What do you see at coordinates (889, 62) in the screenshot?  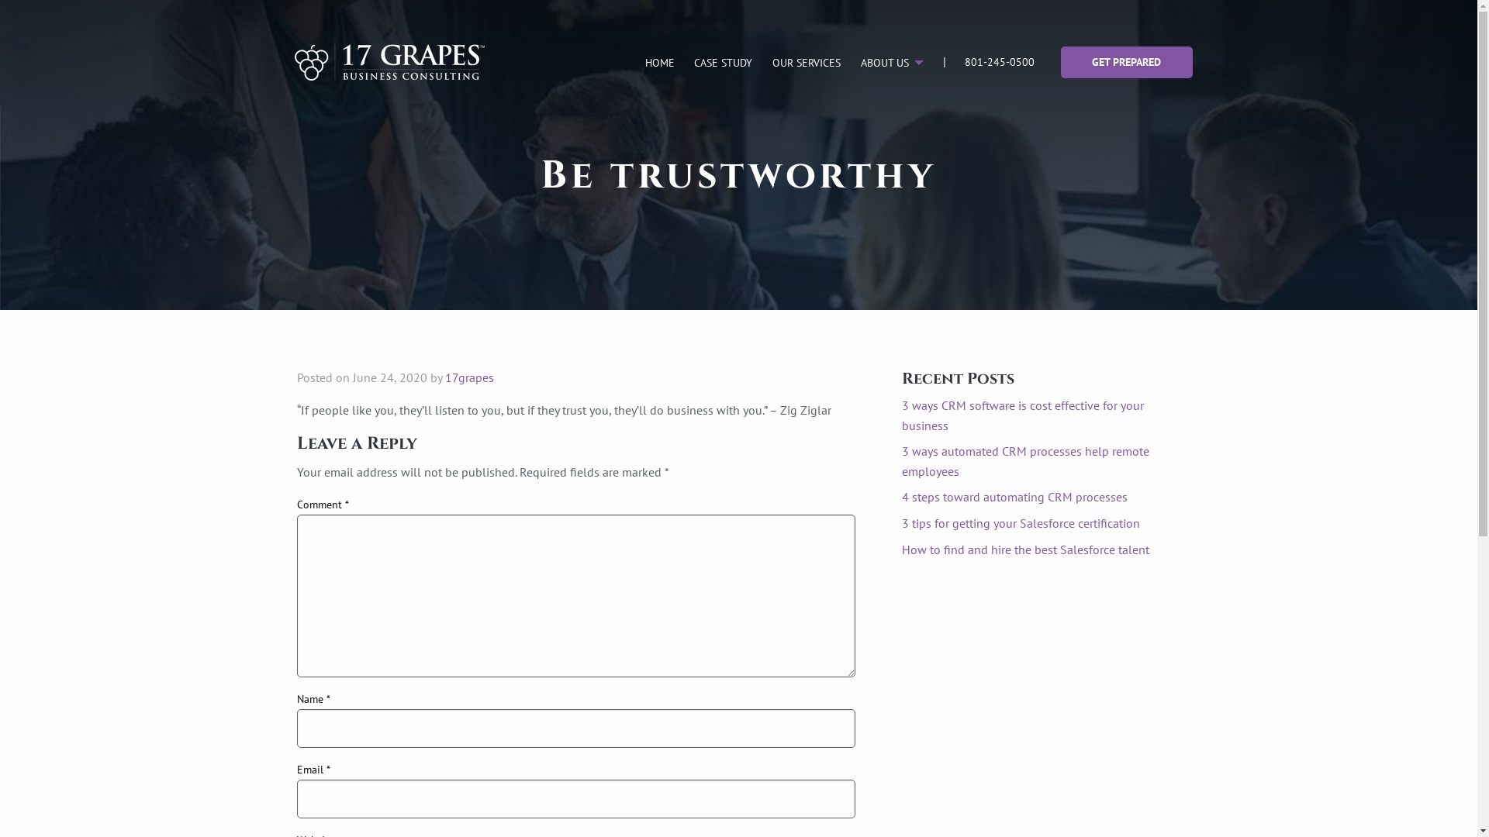 I see `ABOUT US` at bounding box center [889, 62].